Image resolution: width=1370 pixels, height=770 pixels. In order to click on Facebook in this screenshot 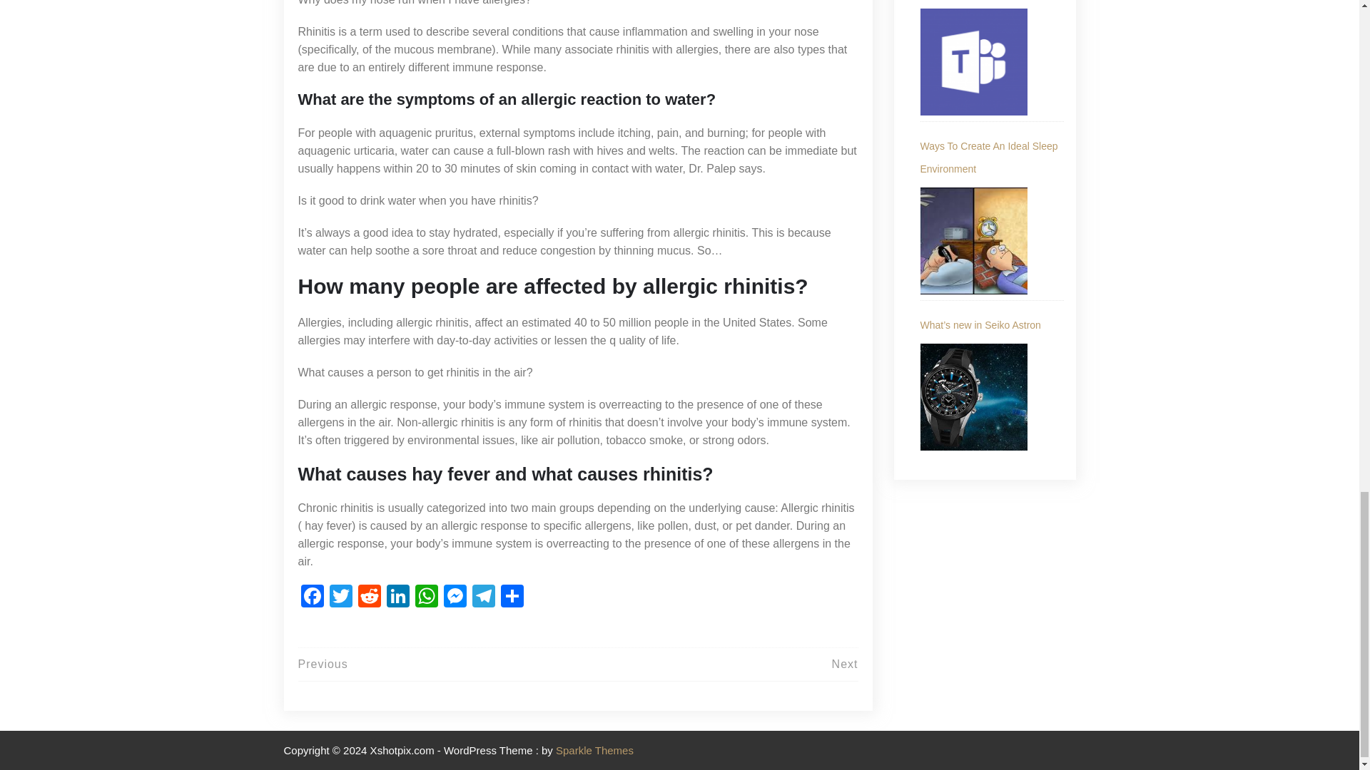, I will do `click(313, 597)`.